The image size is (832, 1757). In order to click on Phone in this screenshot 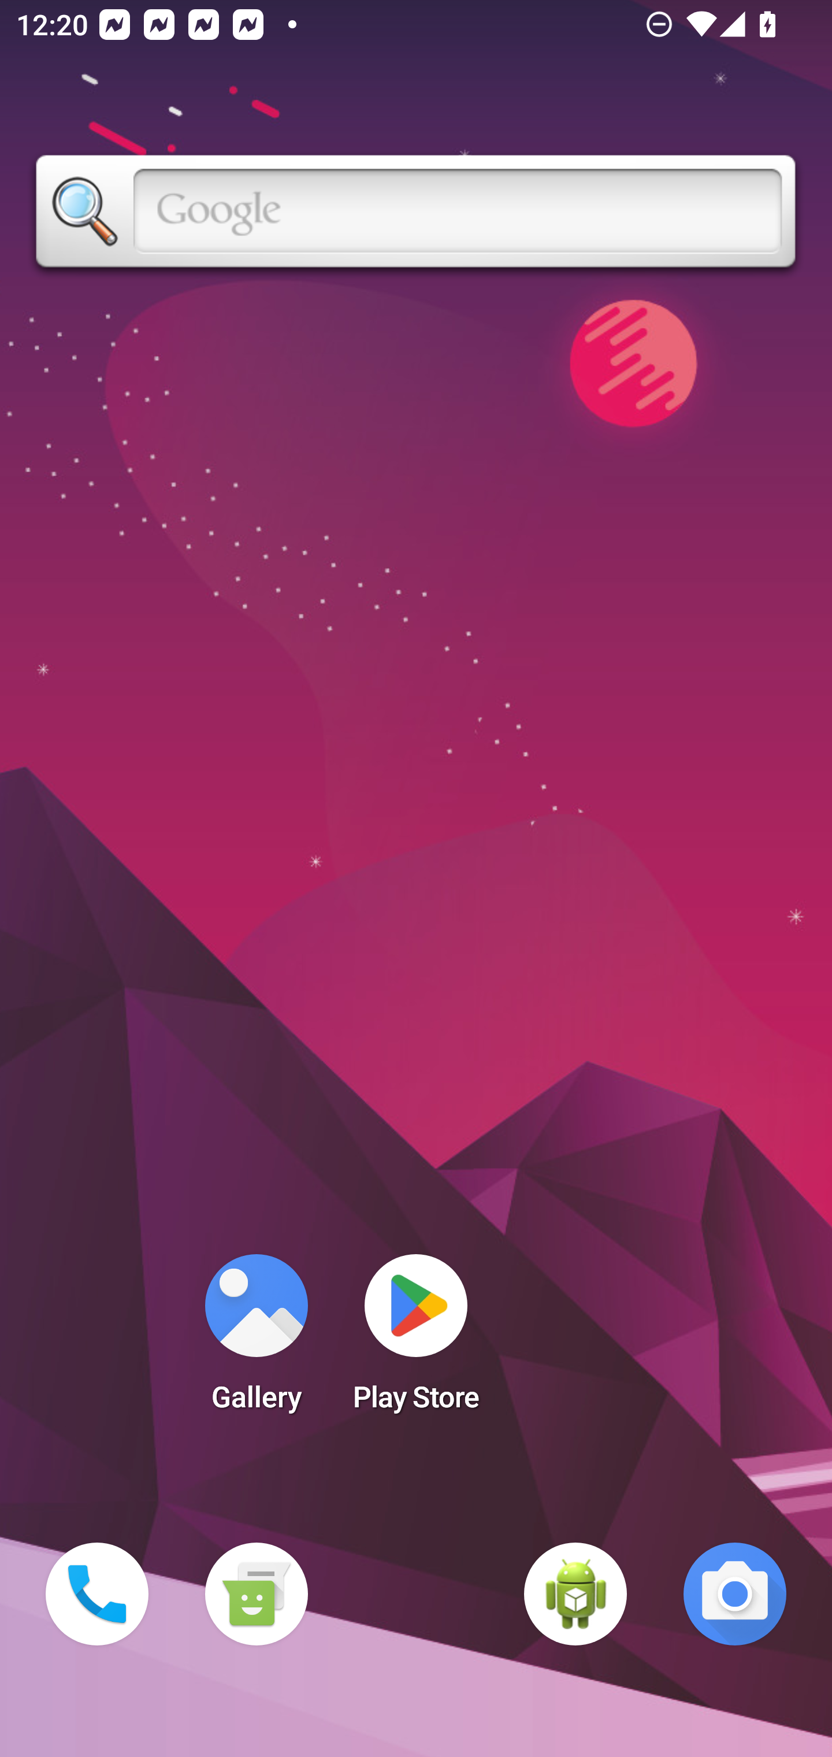, I will do `click(97, 1594)`.